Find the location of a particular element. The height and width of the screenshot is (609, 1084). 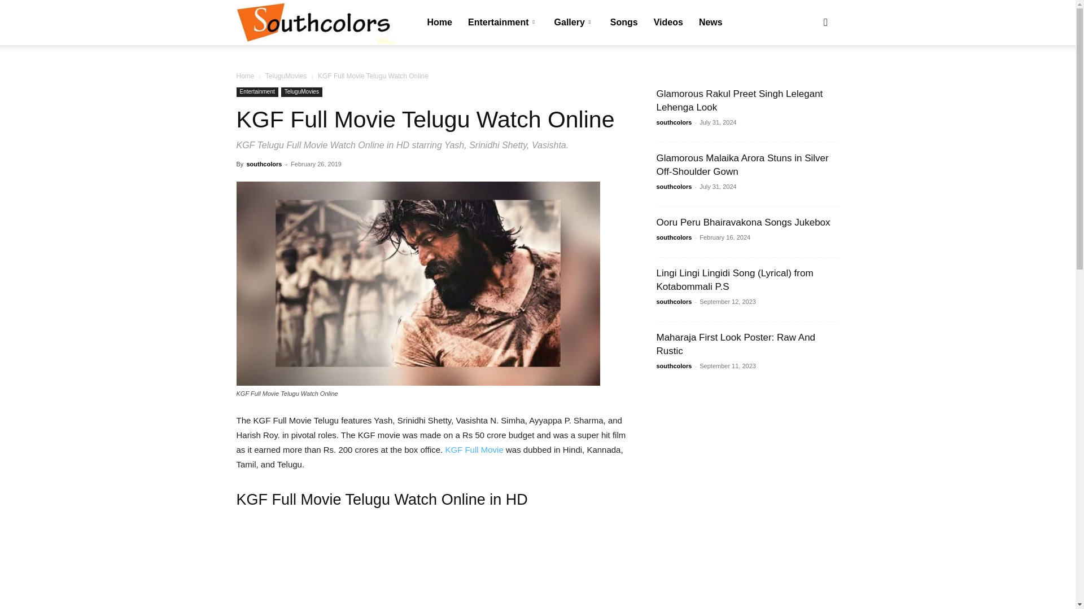

Search is located at coordinates (807, 77).